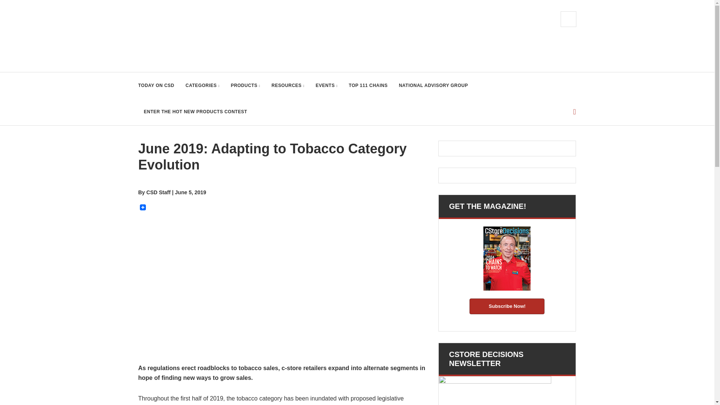 The height and width of the screenshot is (405, 720). What do you see at coordinates (245, 85) in the screenshot?
I see `PRODUCTS` at bounding box center [245, 85].